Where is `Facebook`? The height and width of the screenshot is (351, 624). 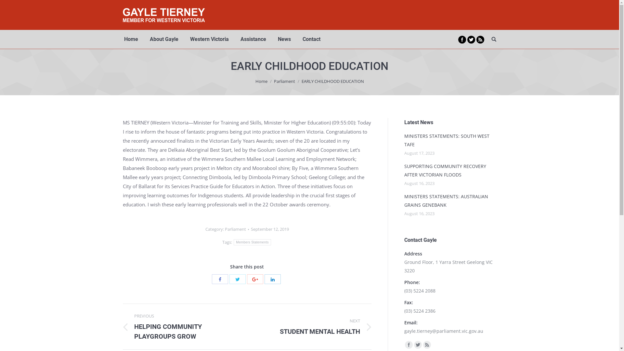
Facebook is located at coordinates (462, 40).